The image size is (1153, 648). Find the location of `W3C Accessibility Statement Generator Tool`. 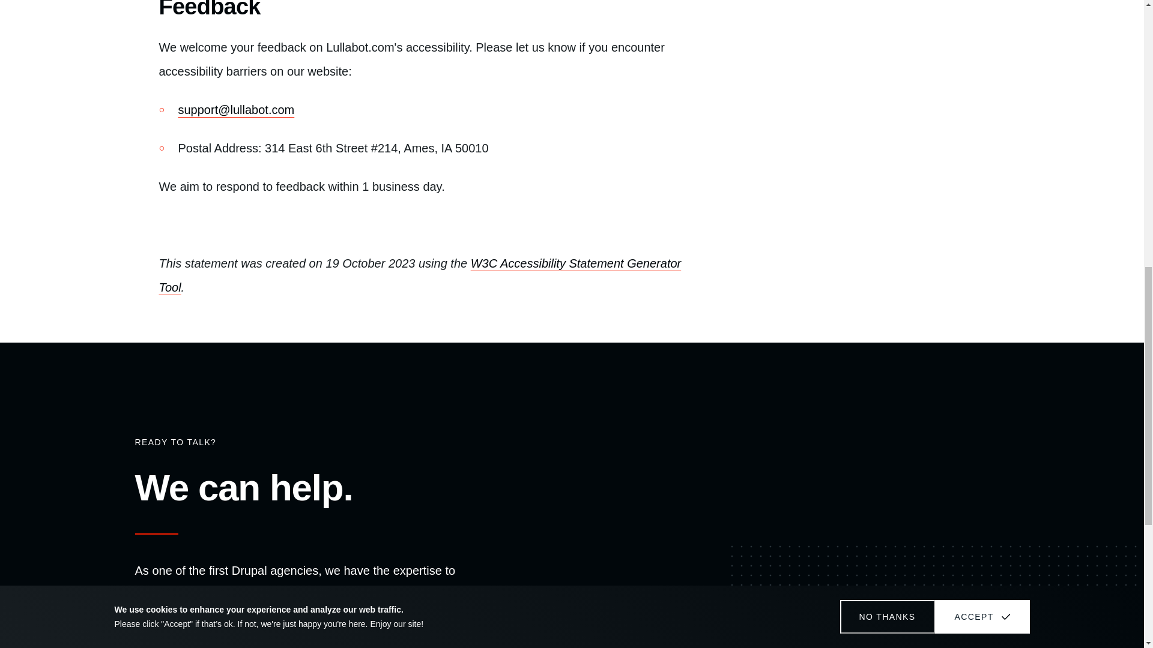

W3C Accessibility Statement Generator Tool is located at coordinates (420, 275).